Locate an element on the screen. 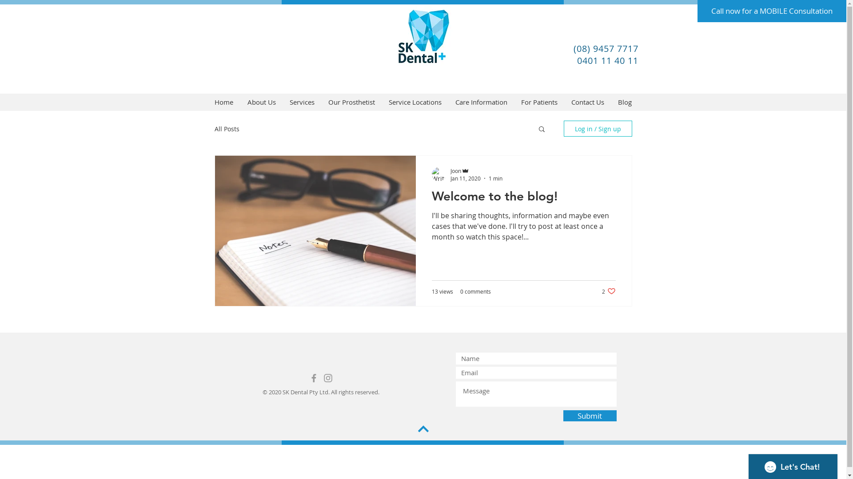 This screenshot has width=853, height=479. Care Information is located at coordinates (482, 102).